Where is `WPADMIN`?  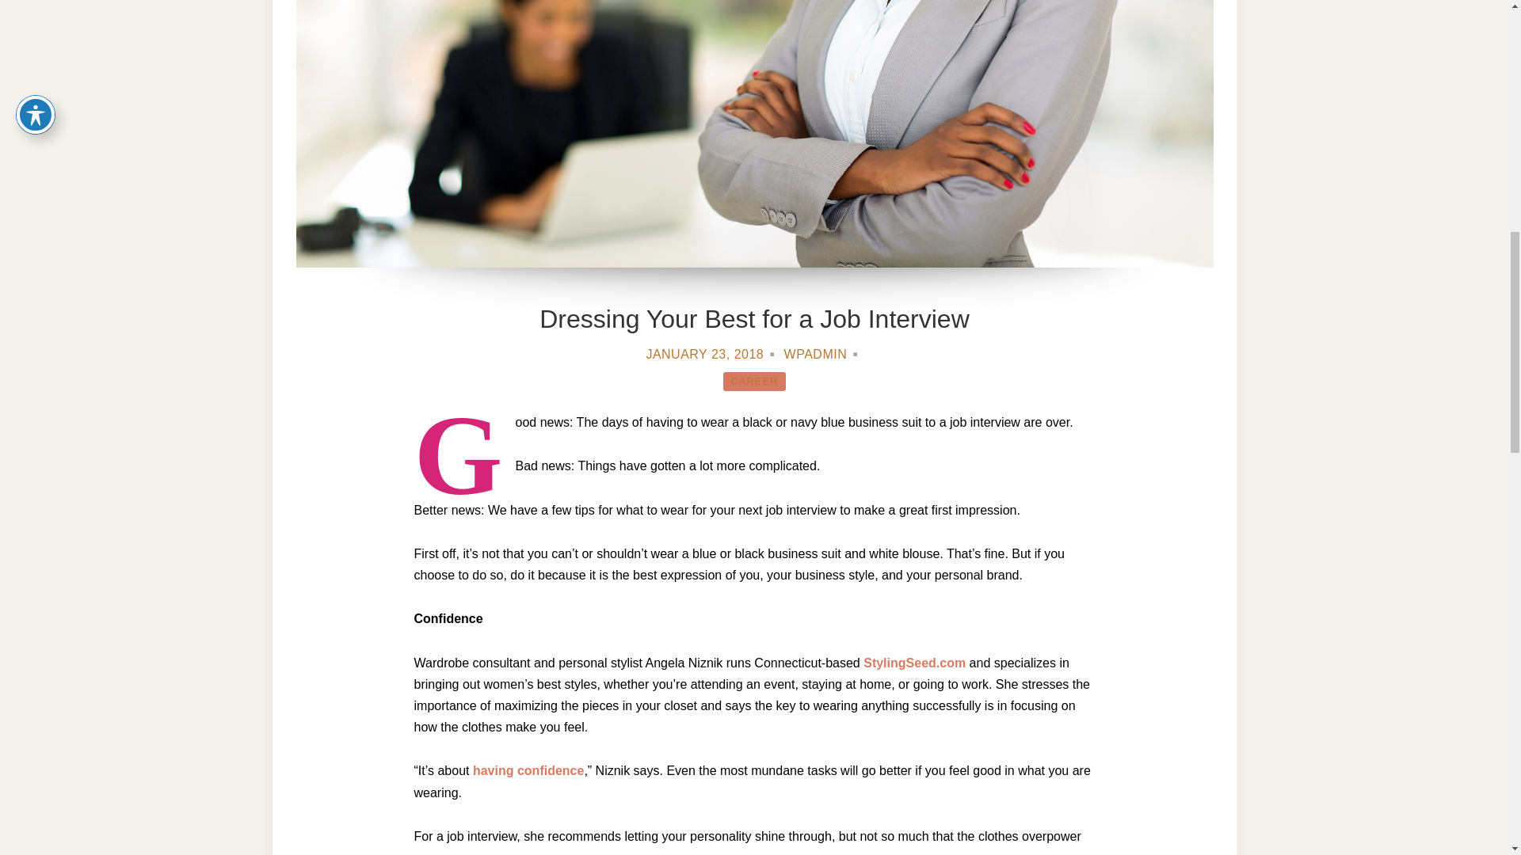 WPADMIN is located at coordinates (816, 353).